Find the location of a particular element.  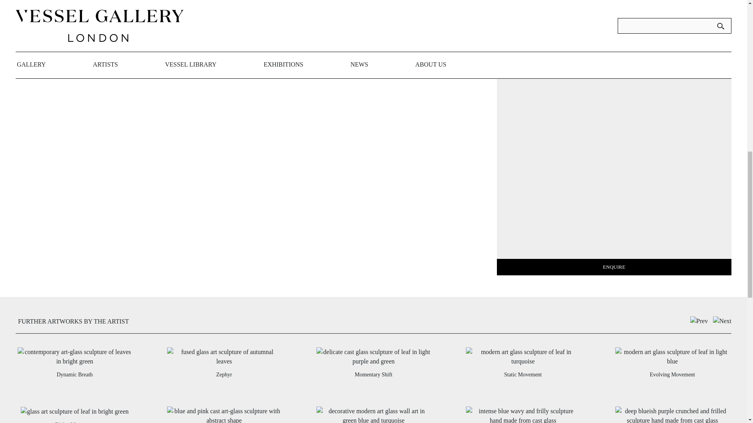

Evolving Movement is located at coordinates (672, 374).